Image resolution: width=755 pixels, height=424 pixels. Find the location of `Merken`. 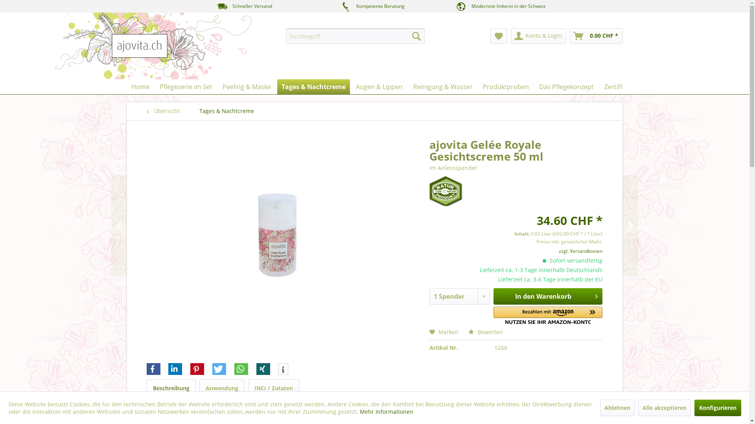

Merken is located at coordinates (444, 332).